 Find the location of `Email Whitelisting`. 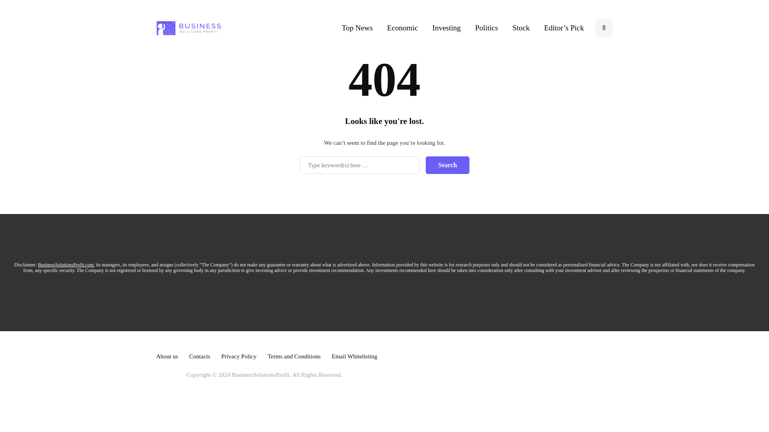

Email Whitelisting is located at coordinates (354, 356).